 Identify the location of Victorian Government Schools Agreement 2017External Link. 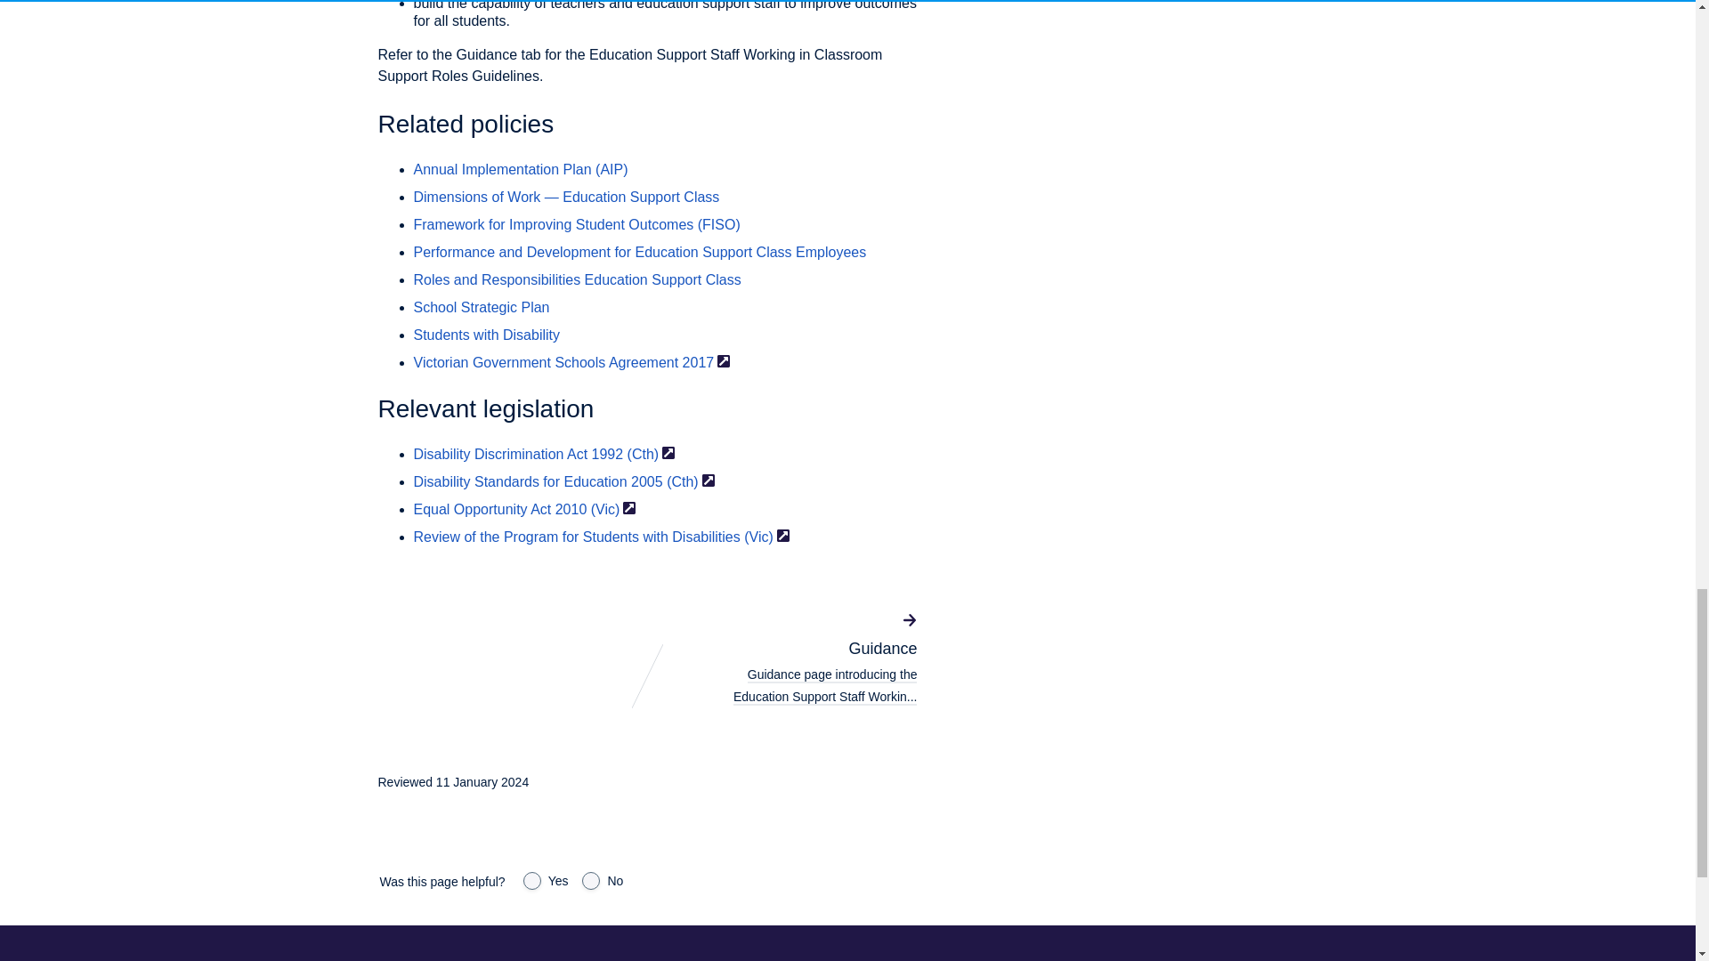
(571, 361).